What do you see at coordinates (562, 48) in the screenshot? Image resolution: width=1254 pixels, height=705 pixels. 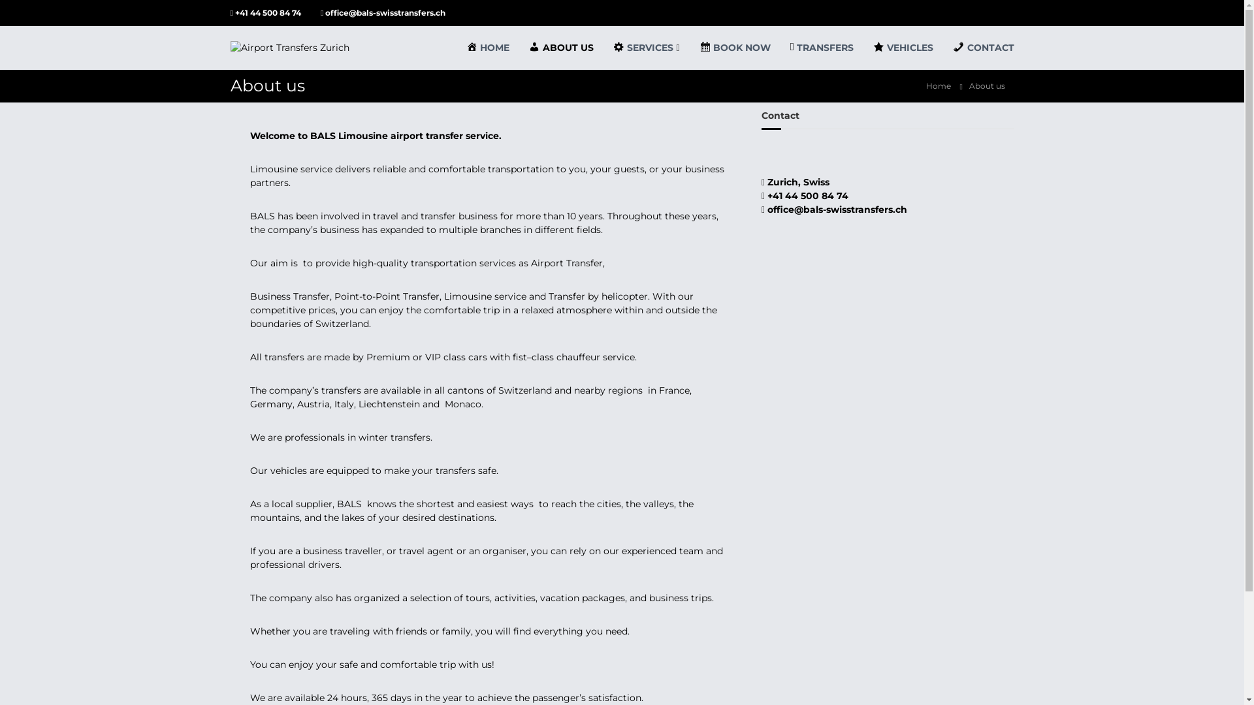 I see `ABOUT US` at bounding box center [562, 48].